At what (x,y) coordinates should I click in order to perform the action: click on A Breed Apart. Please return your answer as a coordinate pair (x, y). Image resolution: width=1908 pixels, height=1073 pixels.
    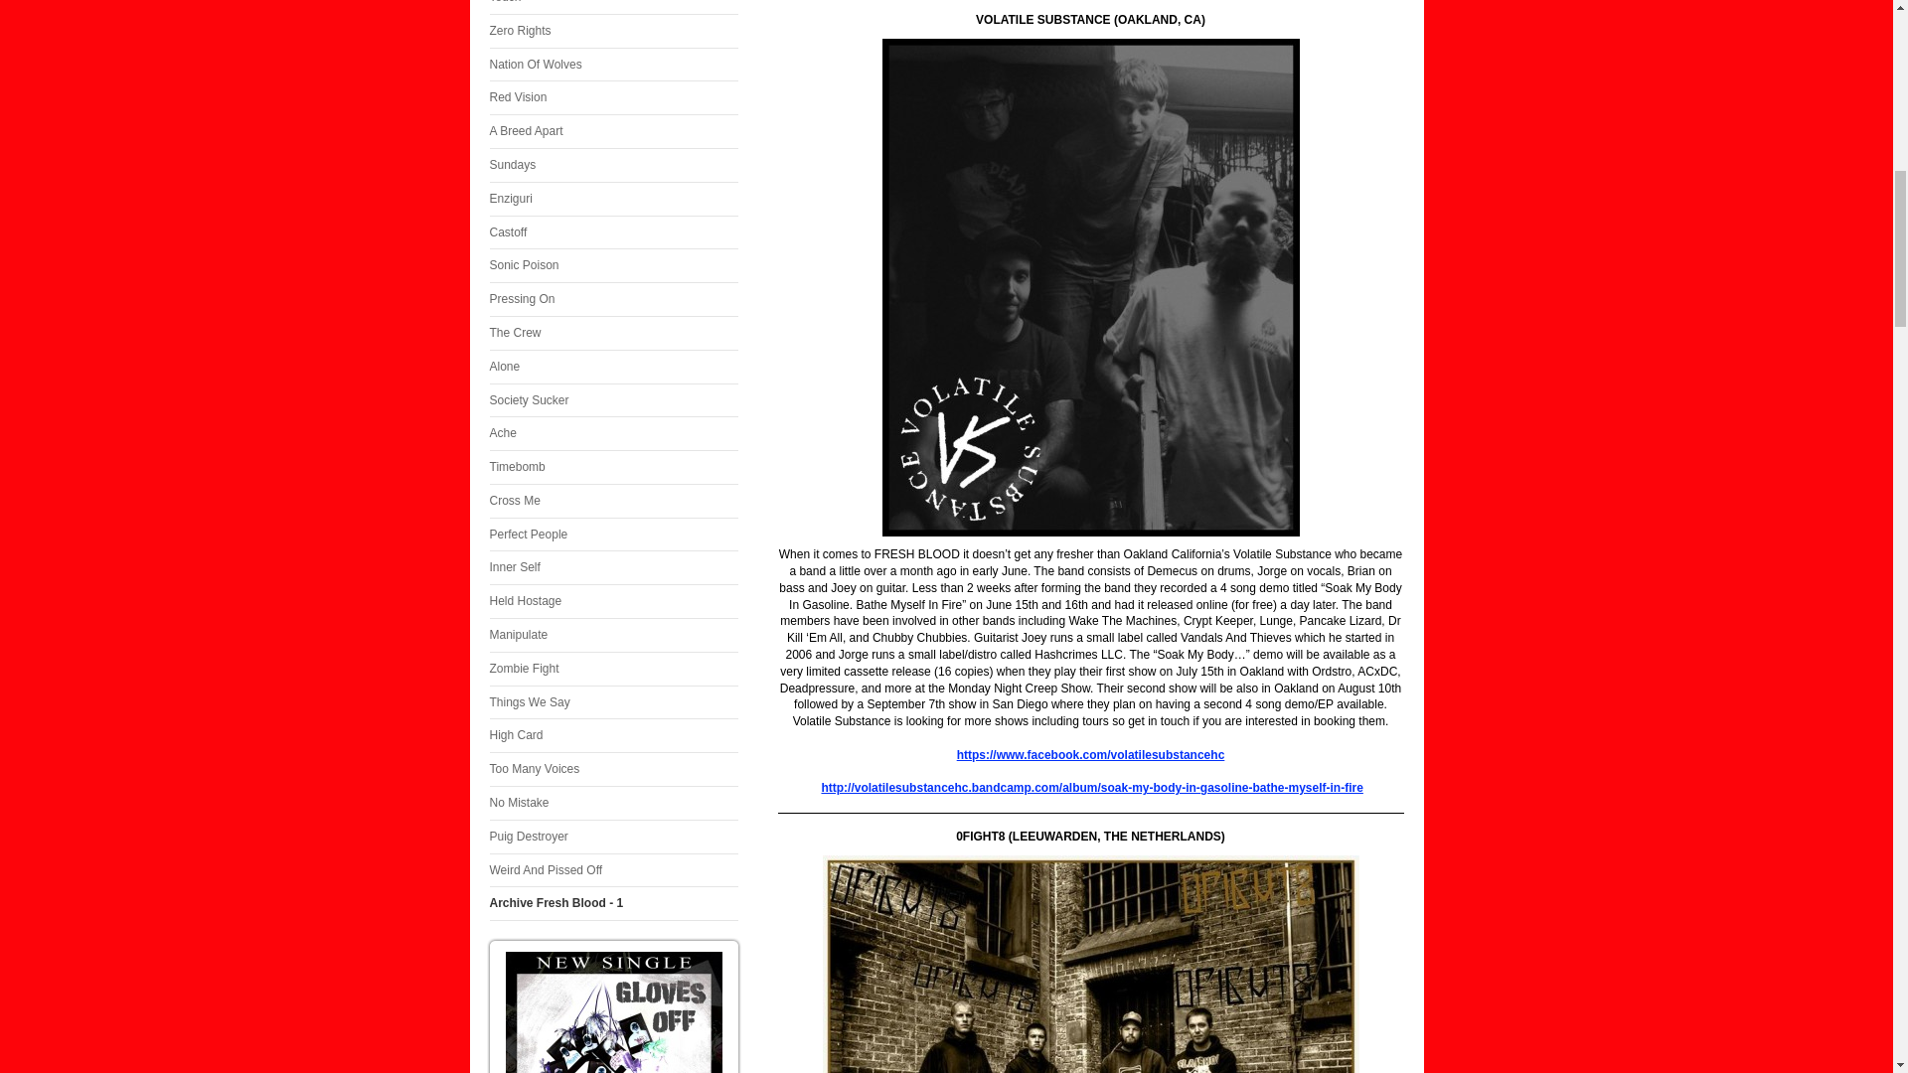
    Looking at the image, I should click on (612, 131).